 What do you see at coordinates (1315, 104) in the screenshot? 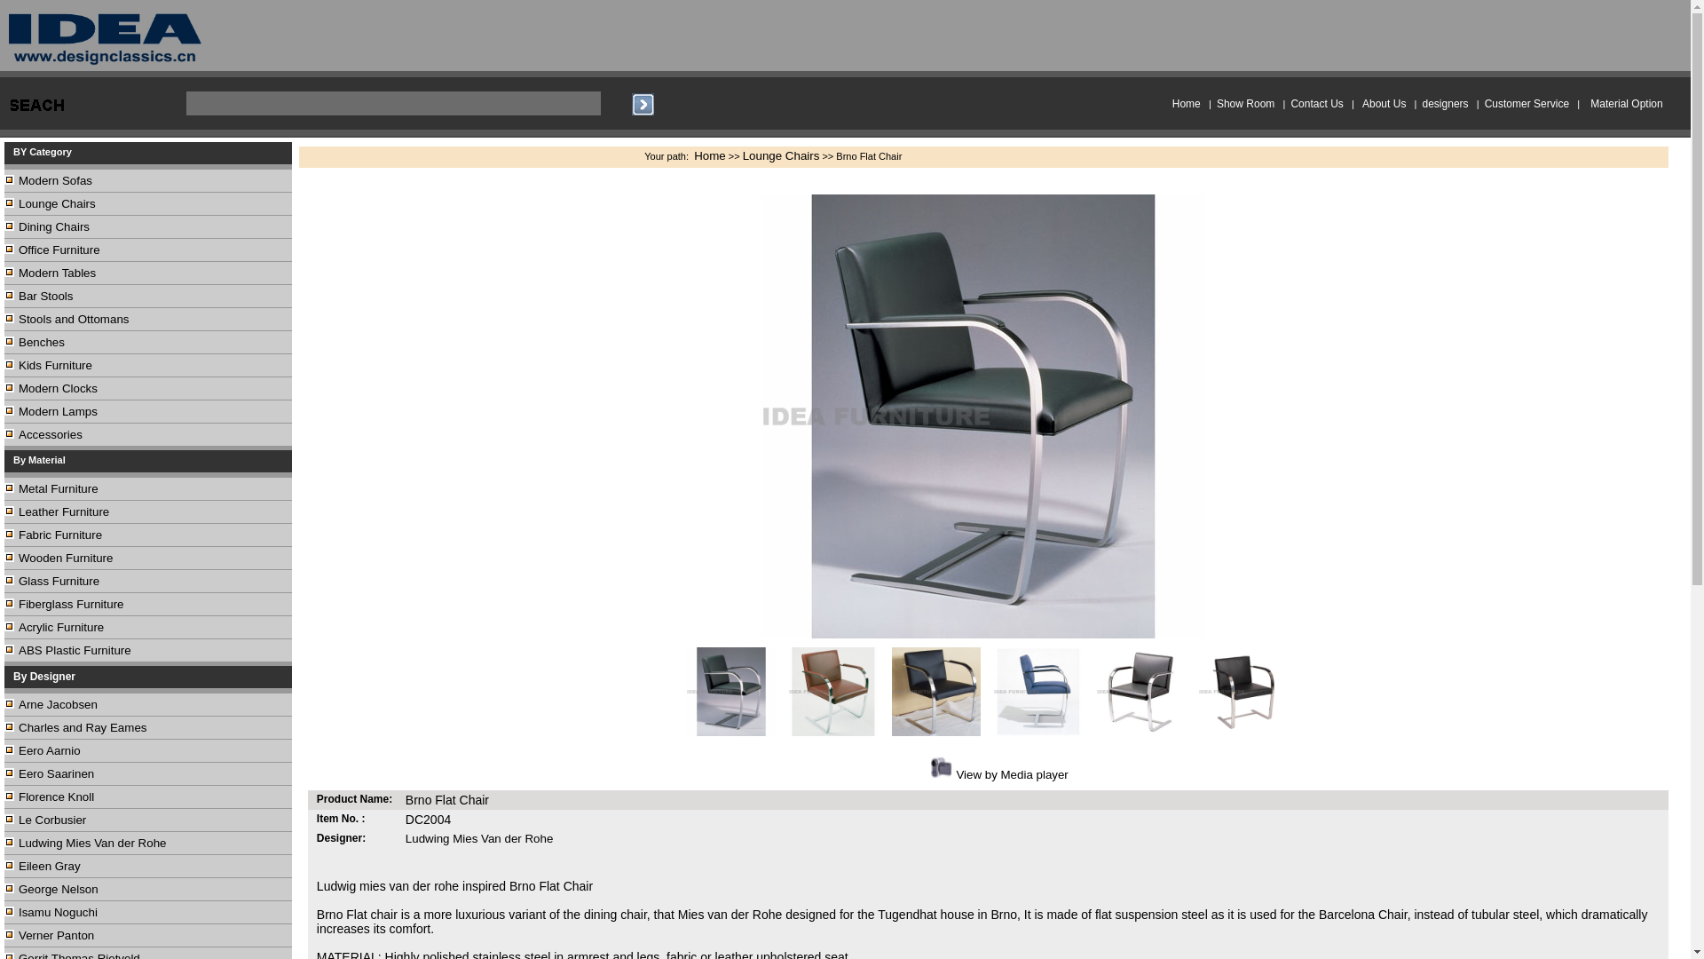
I see `Contact Us` at bounding box center [1315, 104].